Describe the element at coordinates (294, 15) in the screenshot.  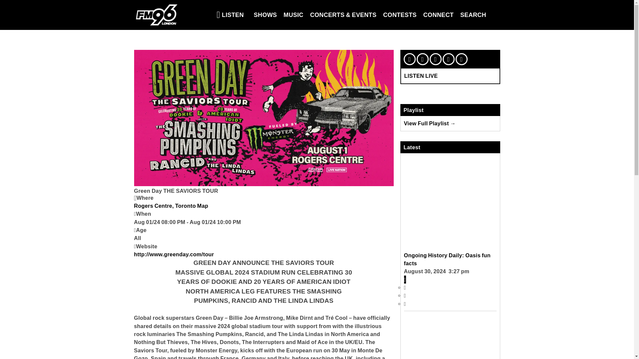
I see `MUSIC` at that location.